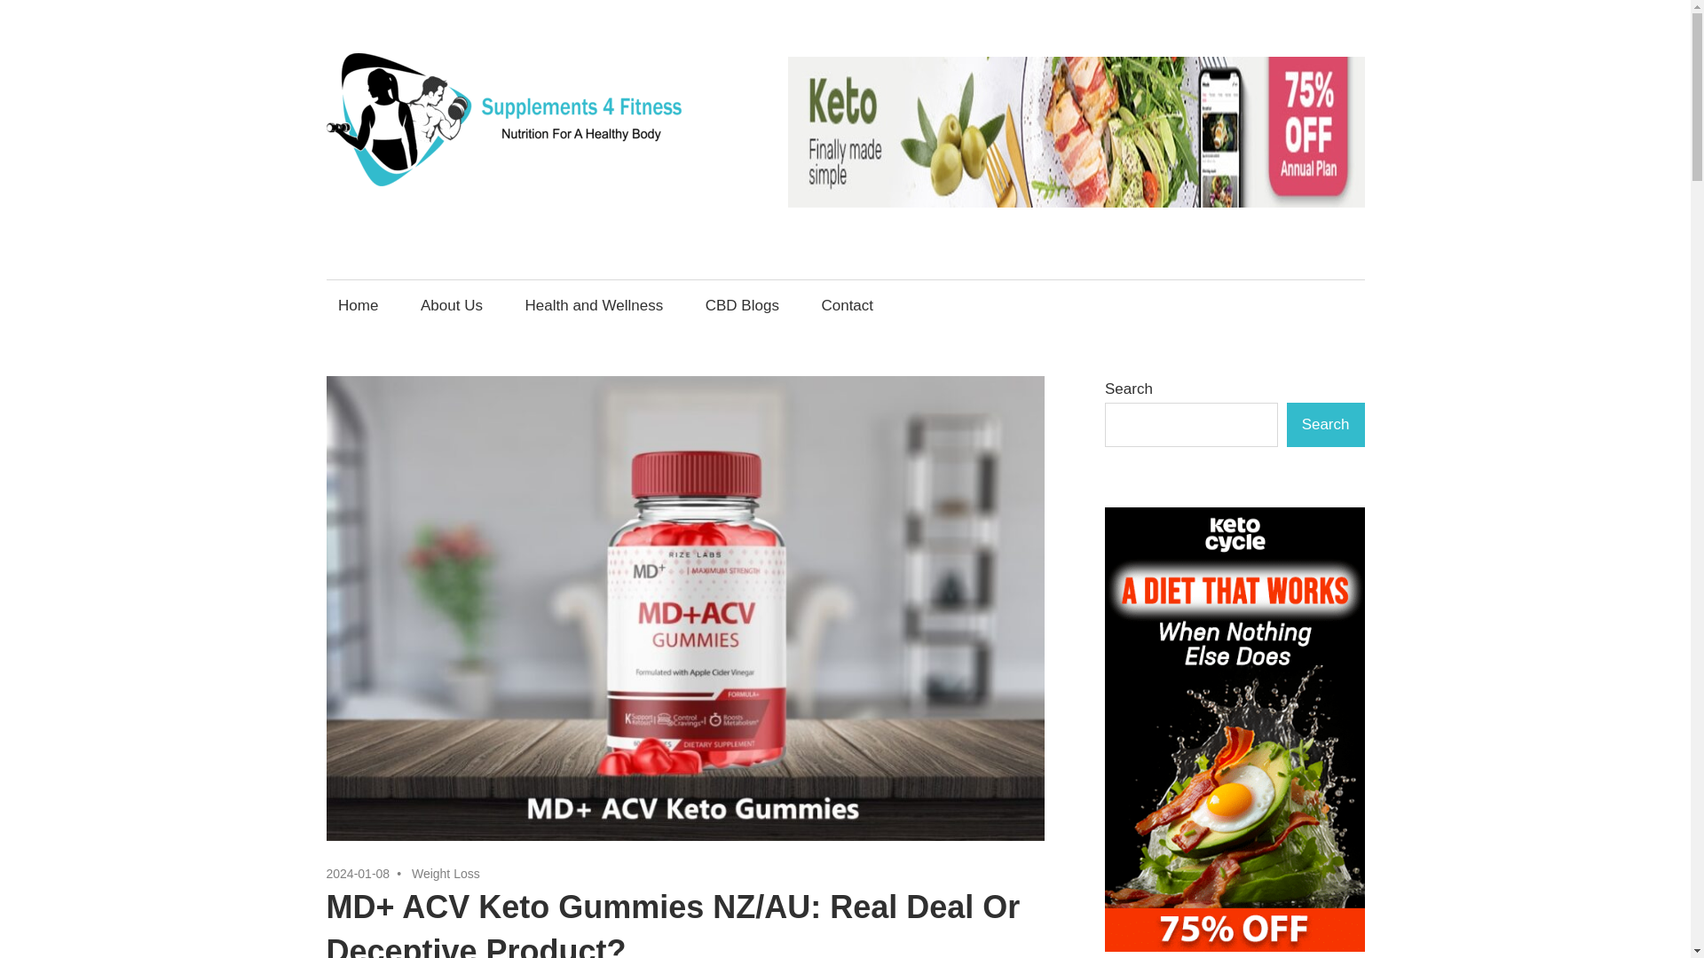  What do you see at coordinates (742, 304) in the screenshot?
I see `CBD Blogs` at bounding box center [742, 304].